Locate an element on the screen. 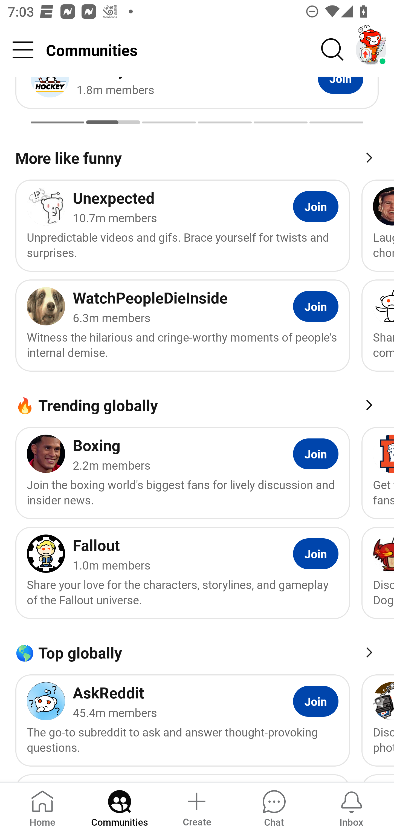 The width and height of the screenshot is (394, 832). TestAppium002 account is located at coordinates (371, 50).